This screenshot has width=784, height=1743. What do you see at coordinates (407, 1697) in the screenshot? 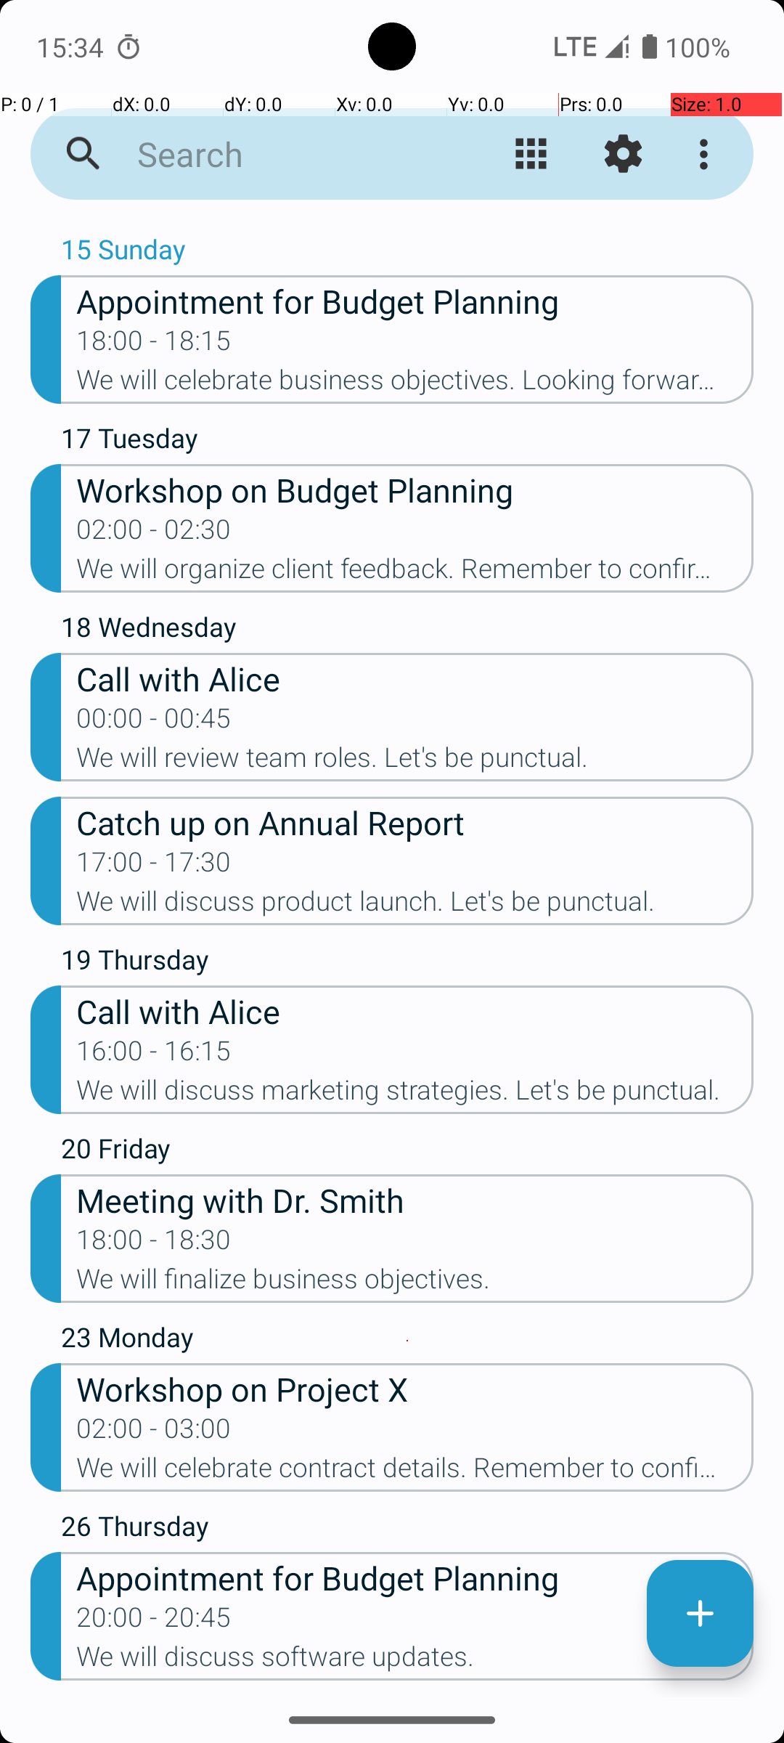
I see `27 Friday` at bounding box center [407, 1697].